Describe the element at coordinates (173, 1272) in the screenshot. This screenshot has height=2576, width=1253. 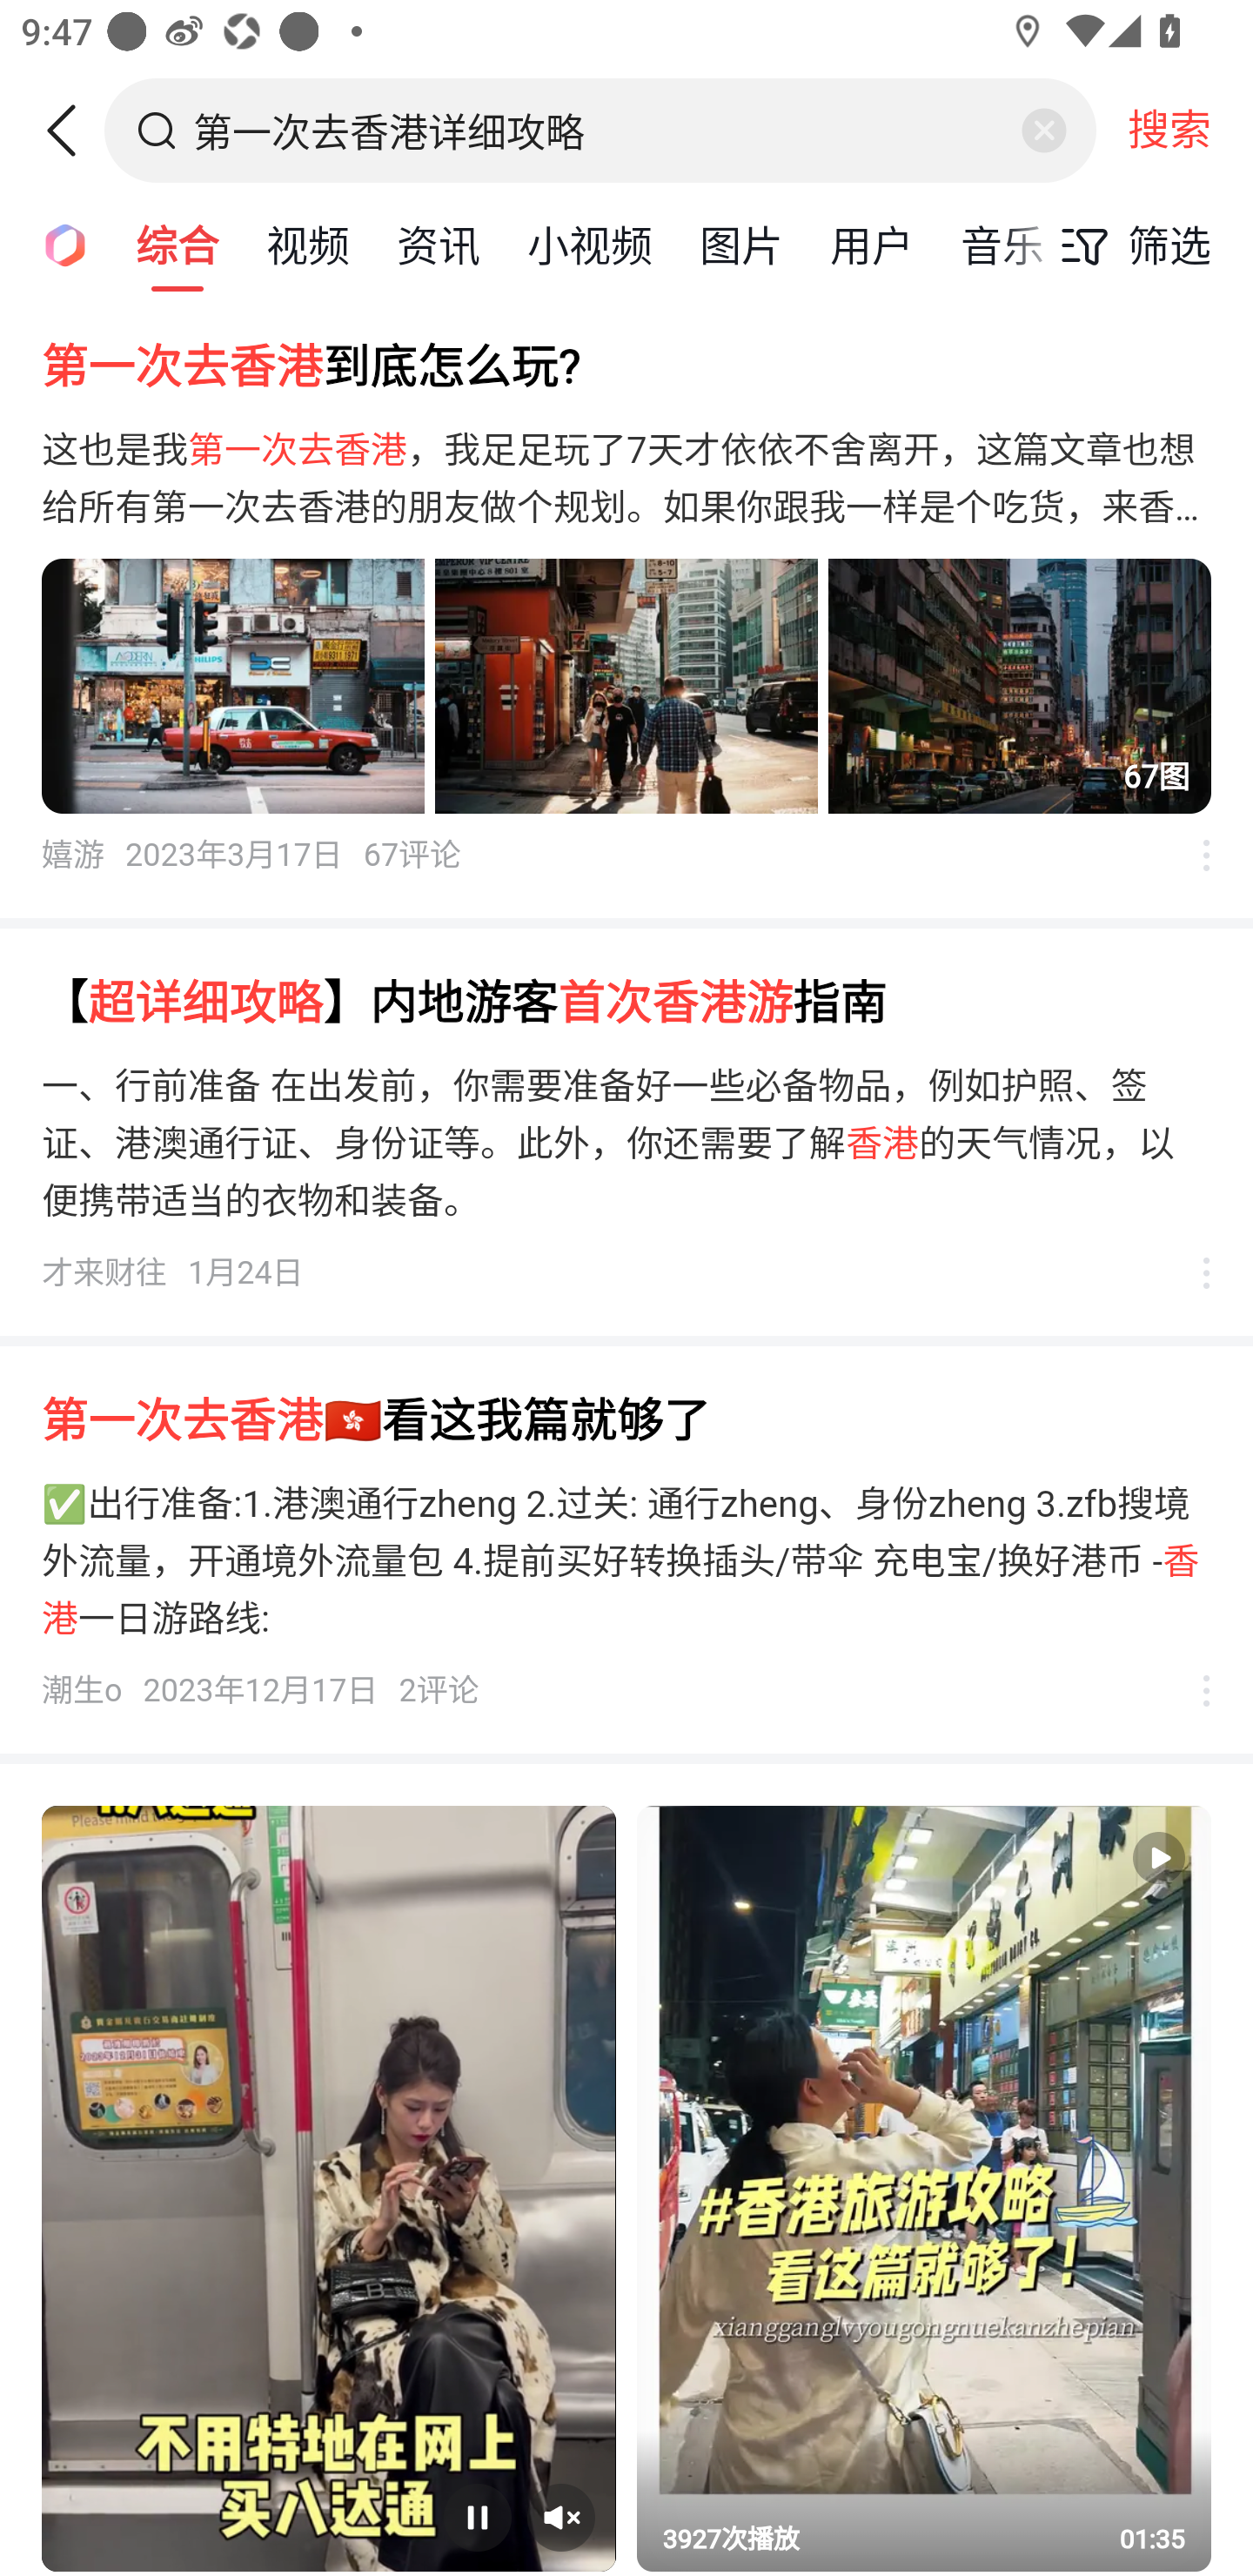
I see `才来财往 1月24日` at that location.